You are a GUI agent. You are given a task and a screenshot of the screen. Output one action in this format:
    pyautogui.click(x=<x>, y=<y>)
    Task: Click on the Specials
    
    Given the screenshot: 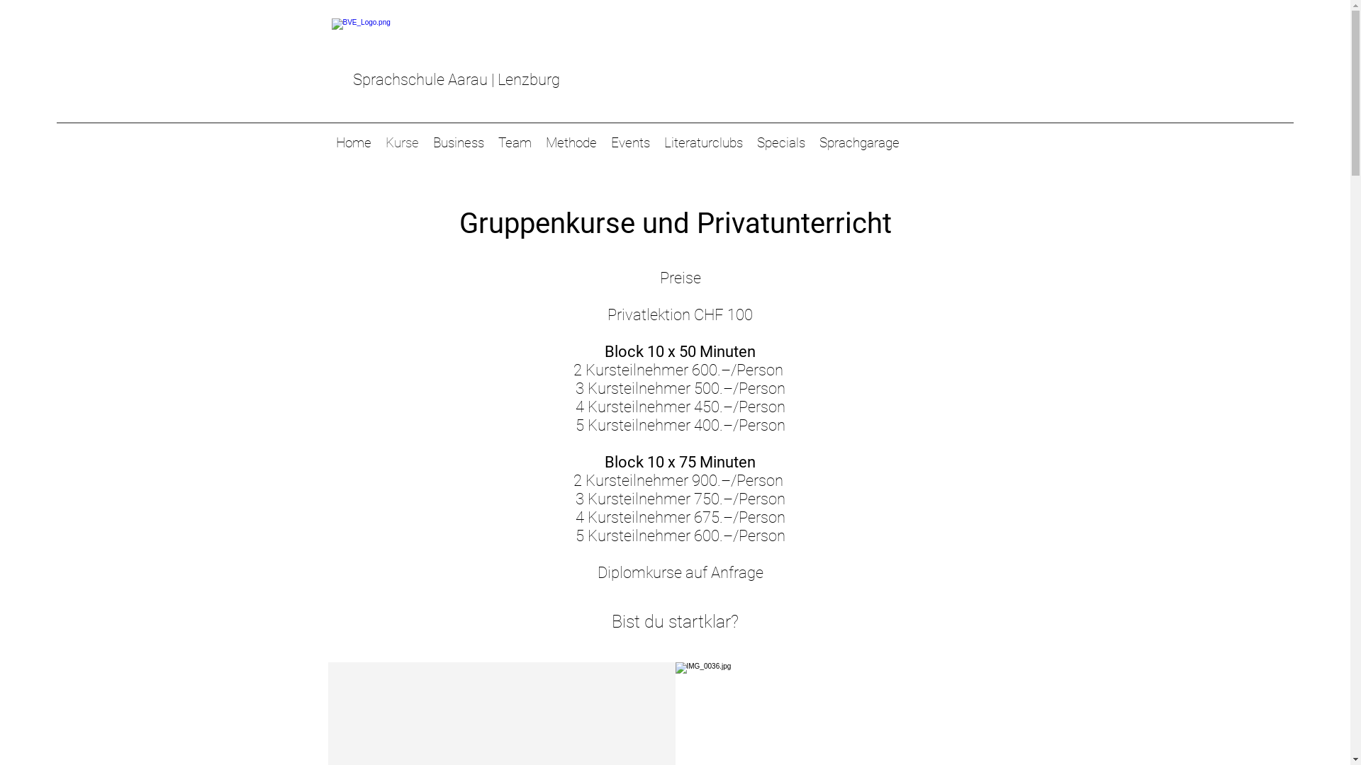 What is the action you would take?
    pyautogui.click(x=781, y=143)
    